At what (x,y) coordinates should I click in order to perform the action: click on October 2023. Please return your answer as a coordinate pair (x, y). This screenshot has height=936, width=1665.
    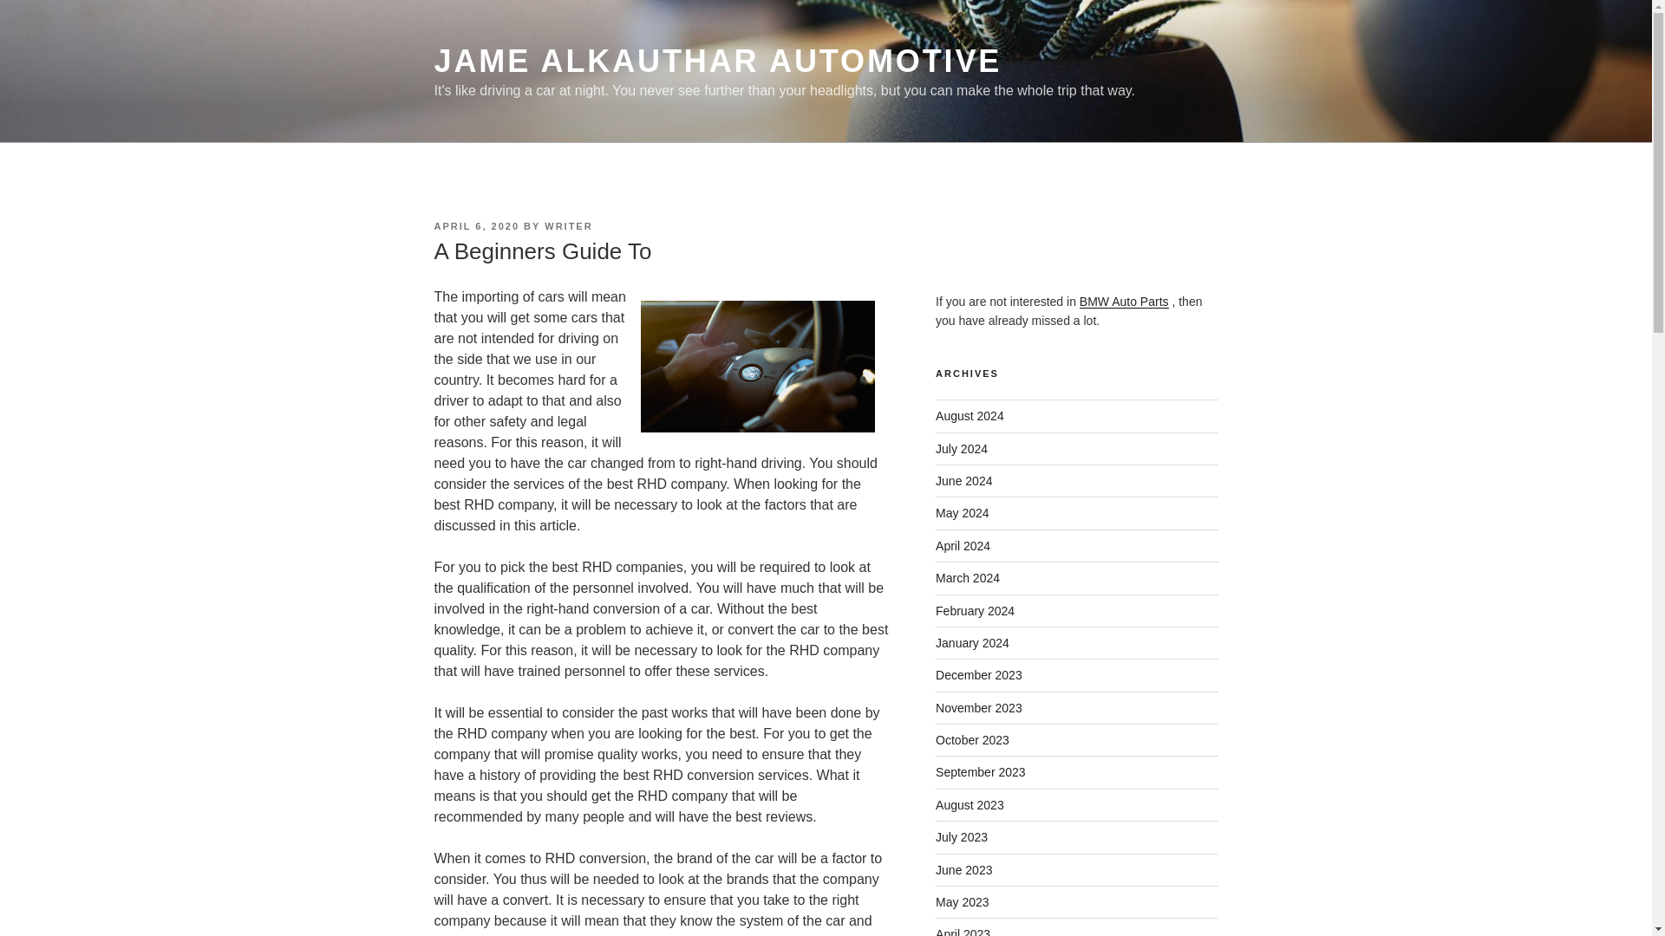
    Looking at the image, I should click on (972, 739).